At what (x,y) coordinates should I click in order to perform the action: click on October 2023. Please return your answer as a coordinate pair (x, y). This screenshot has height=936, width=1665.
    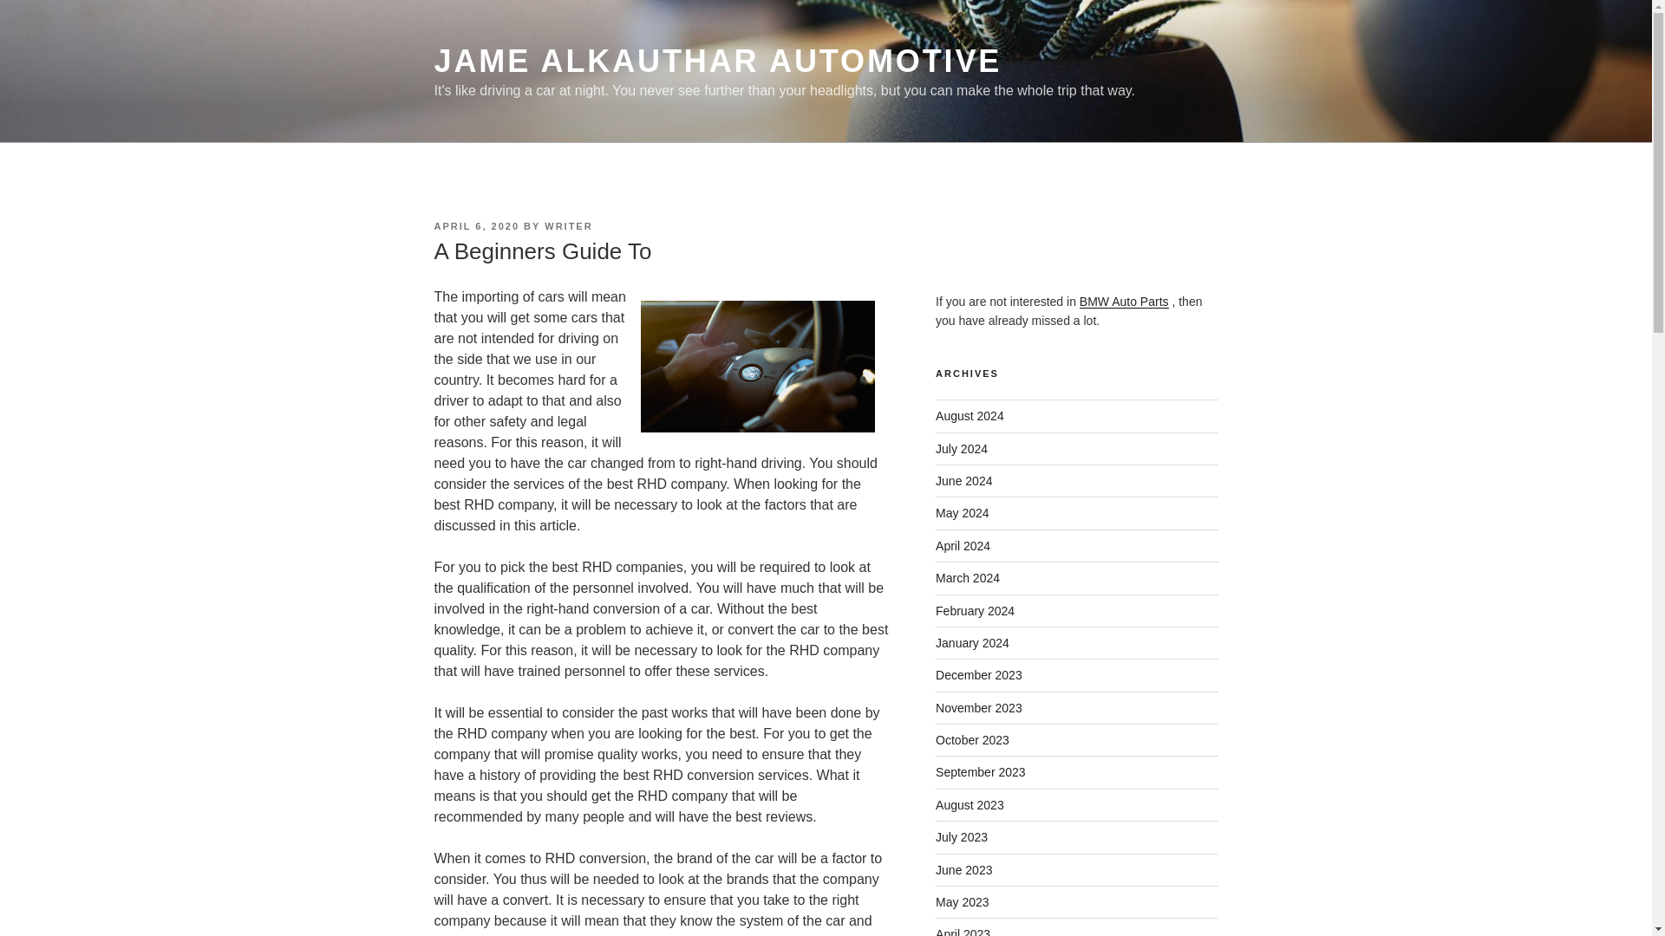
    Looking at the image, I should click on (972, 739).